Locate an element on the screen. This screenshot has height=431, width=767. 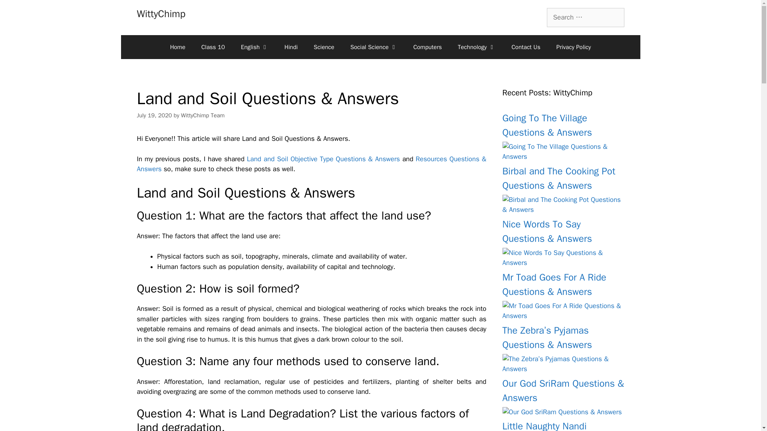
View all posts by WittyChimp Team is located at coordinates (203, 115).